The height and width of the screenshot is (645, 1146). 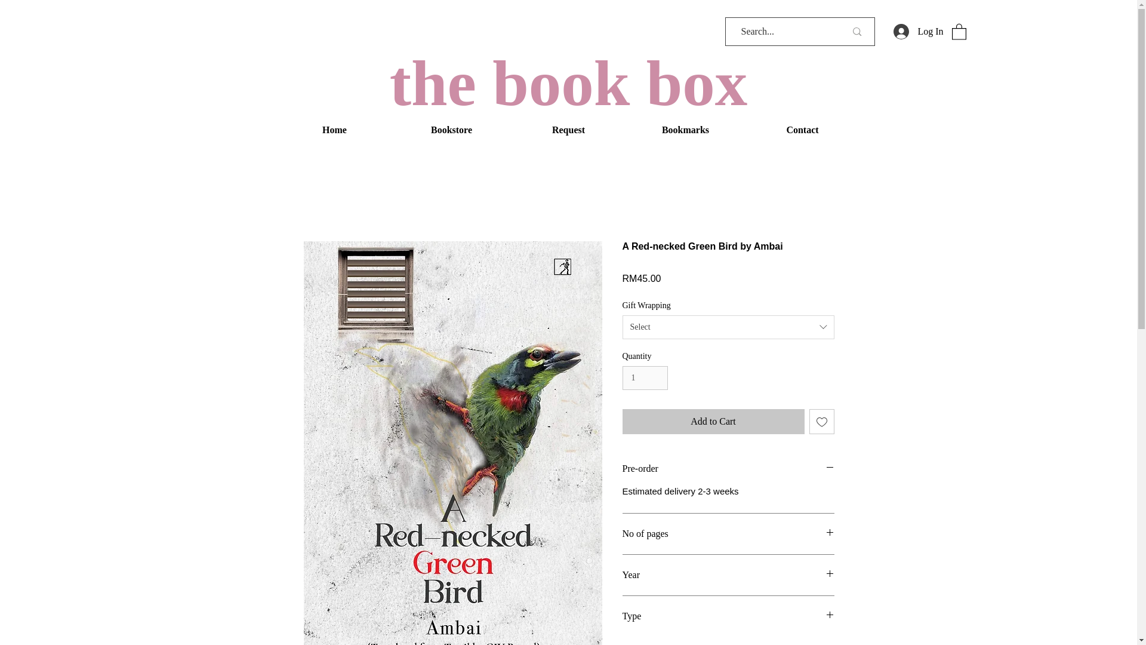 I want to click on No of pages, so click(x=728, y=534).